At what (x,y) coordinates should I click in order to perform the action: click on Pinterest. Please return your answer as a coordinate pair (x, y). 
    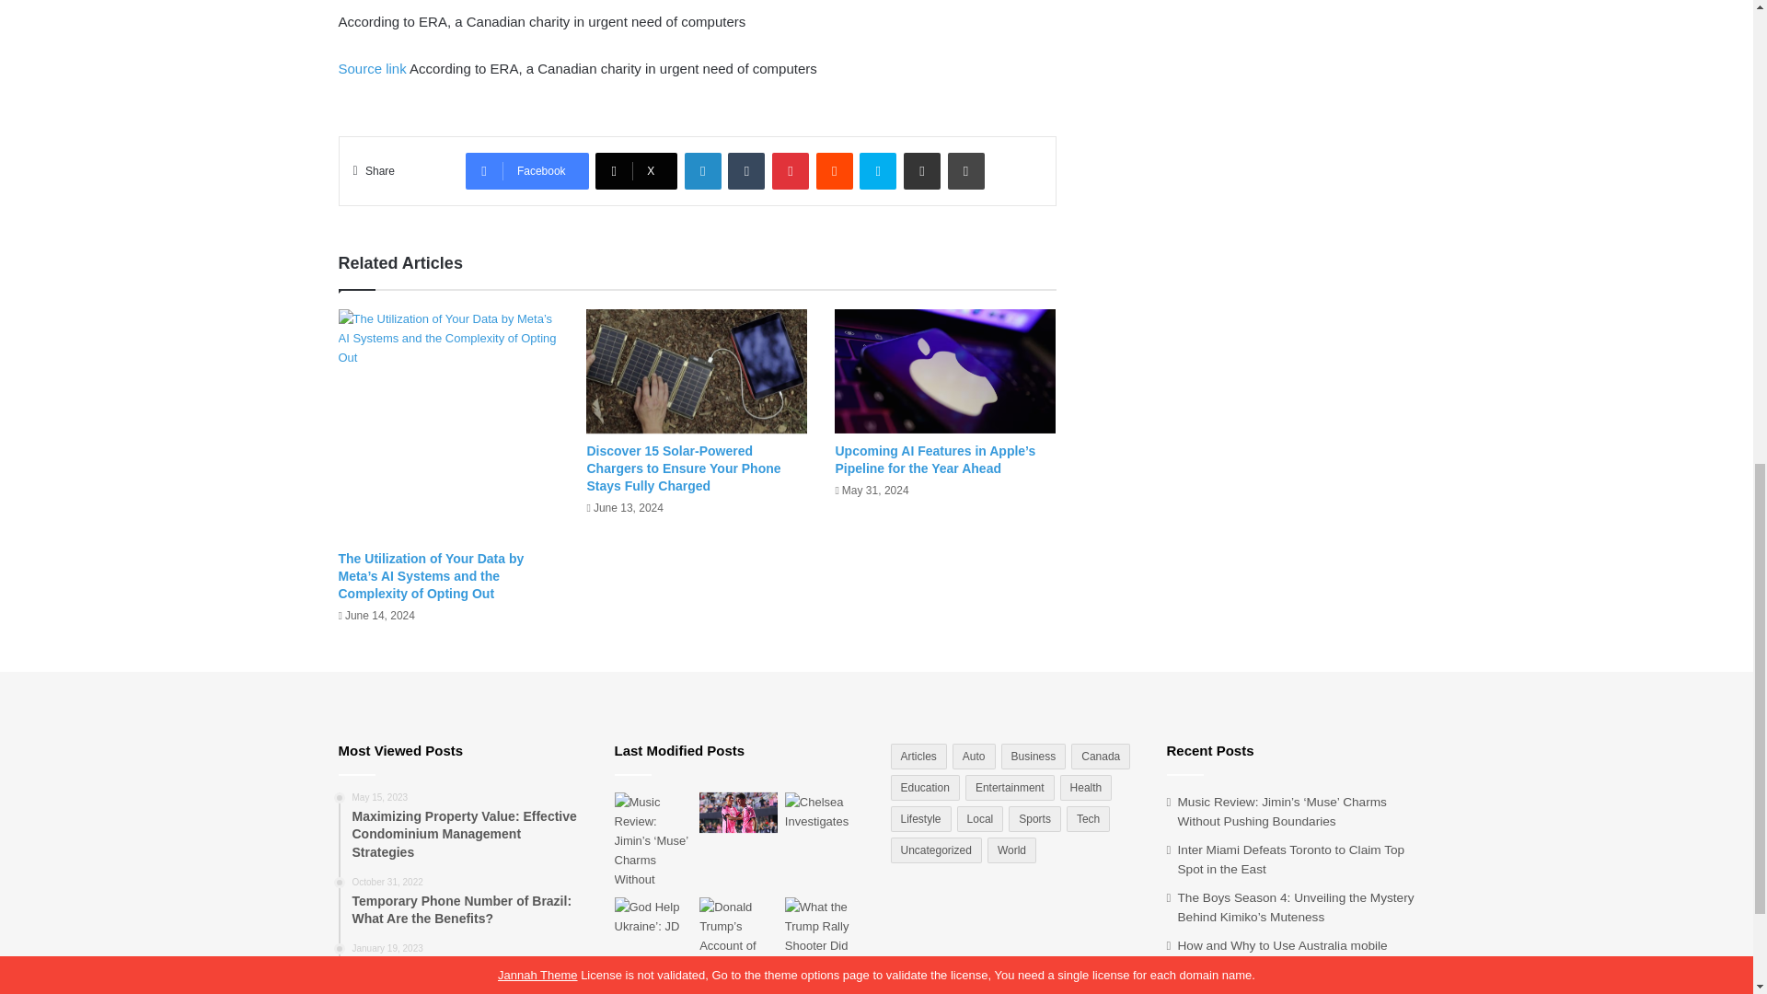
    Looking at the image, I should click on (791, 171).